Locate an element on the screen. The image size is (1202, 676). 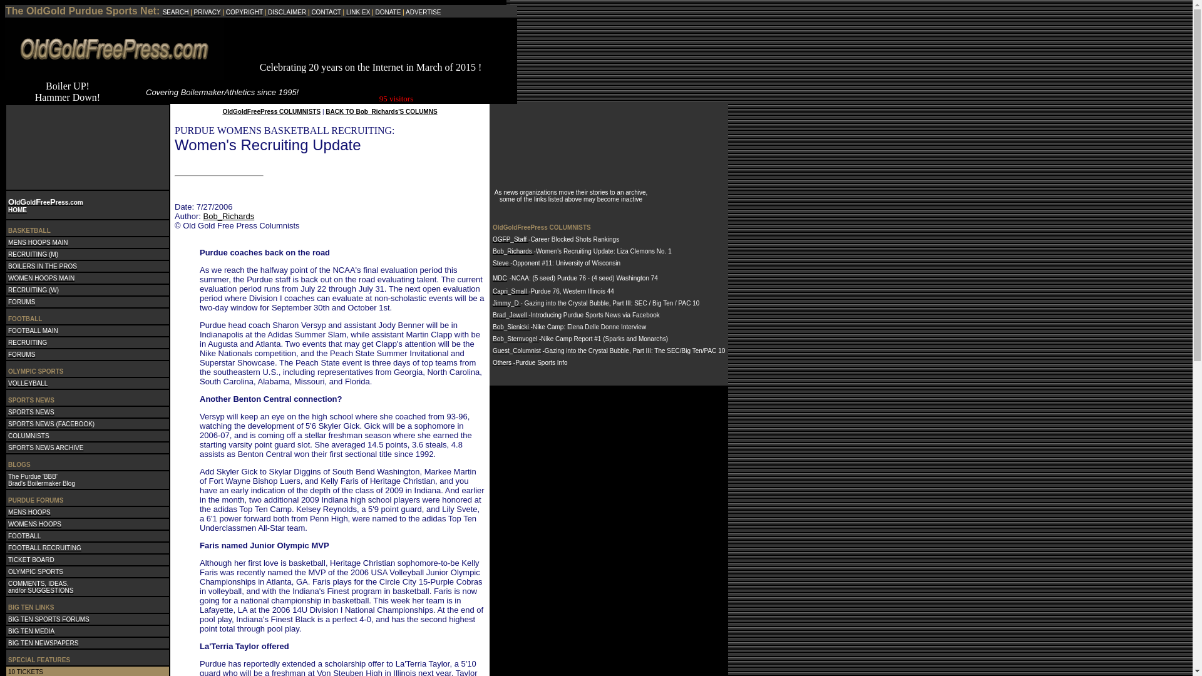
BIG TEN SPORTS FORUMS is located at coordinates (49, 617).